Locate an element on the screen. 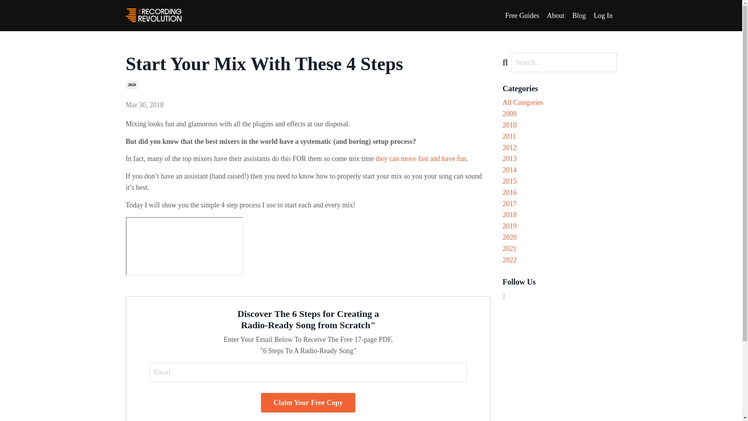 The width and height of the screenshot is (748, 421). All Categories is located at coordinates (559, 103).